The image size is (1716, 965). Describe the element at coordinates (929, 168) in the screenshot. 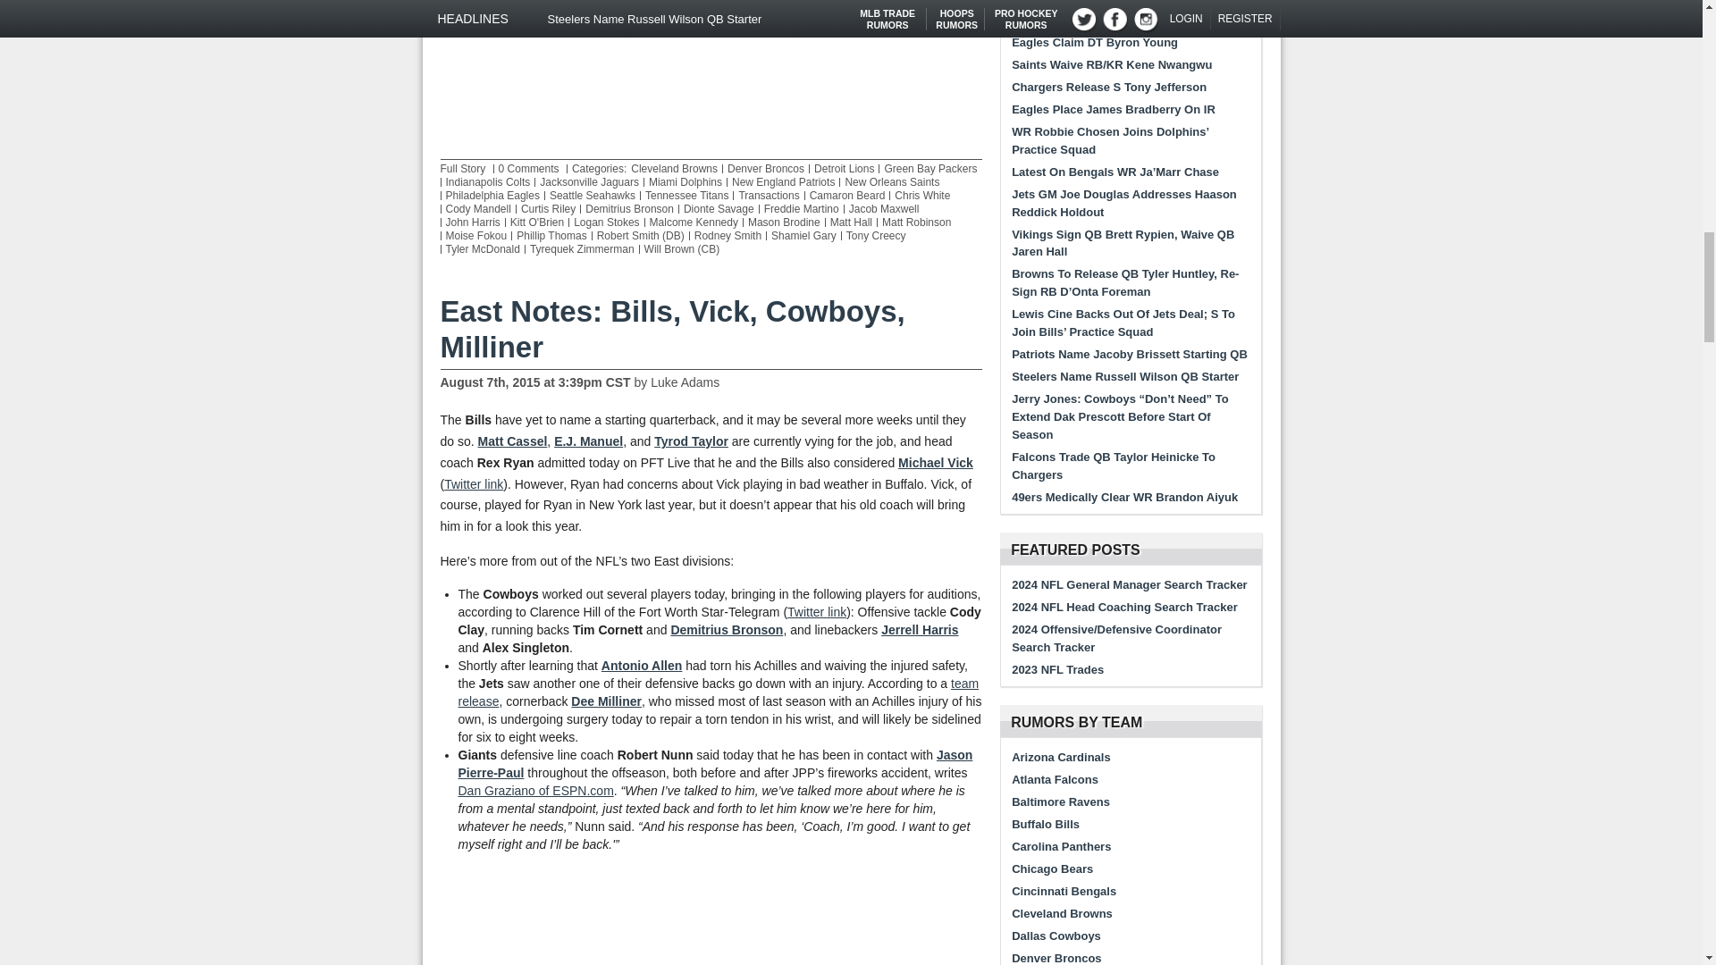

I see `View all posts in Green Bay Packers` at that location.